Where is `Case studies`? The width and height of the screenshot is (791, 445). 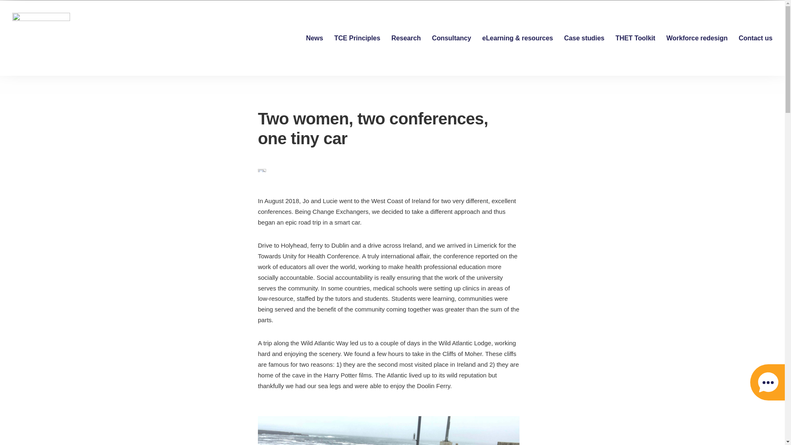
Case studies is located at coordinates (584, 38).